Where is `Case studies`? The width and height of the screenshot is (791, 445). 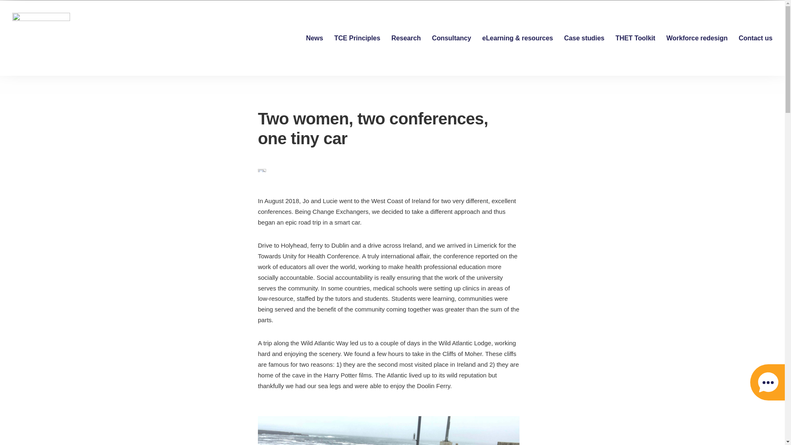
Case studies is located at coordinates (584, 38).